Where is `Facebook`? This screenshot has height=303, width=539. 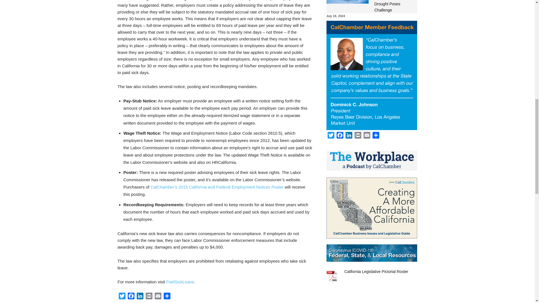
Facebook is located at coordinates (131, 297).